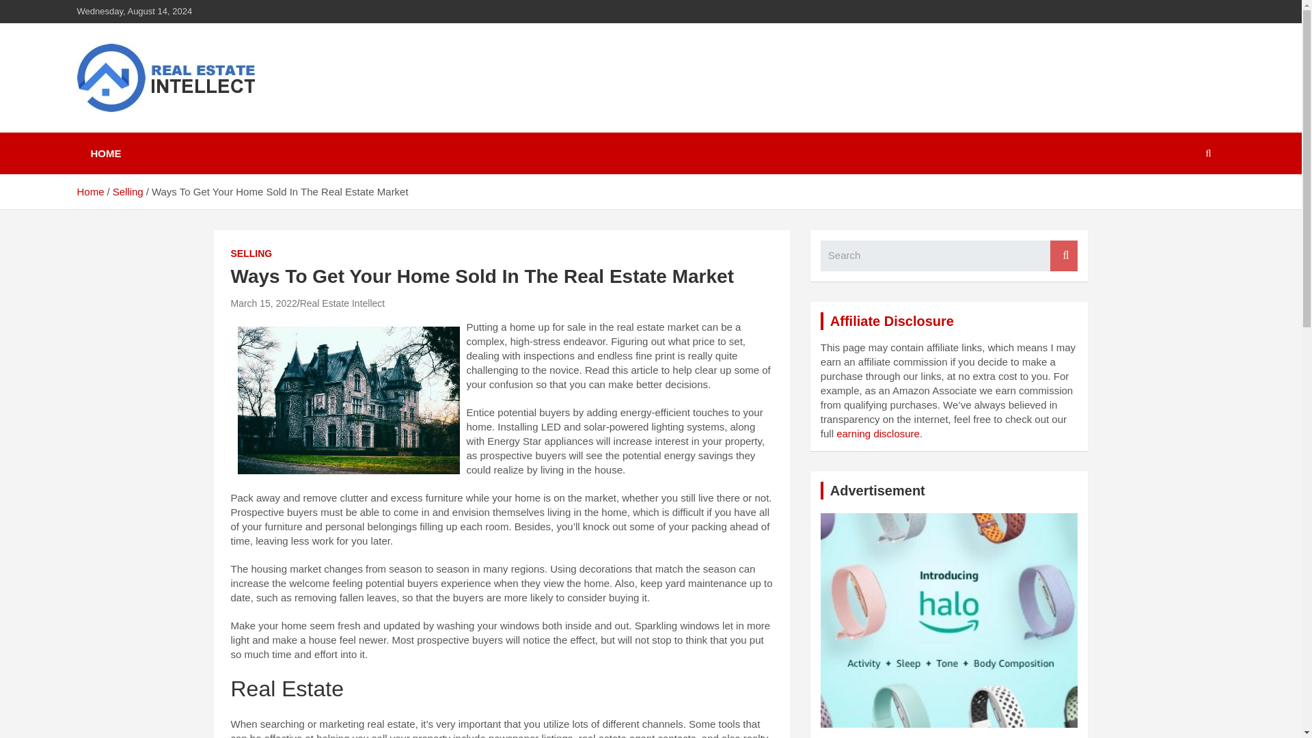  Describe the element at coordinates (1063, 256) in the screenshot. I see `Search` at that location.